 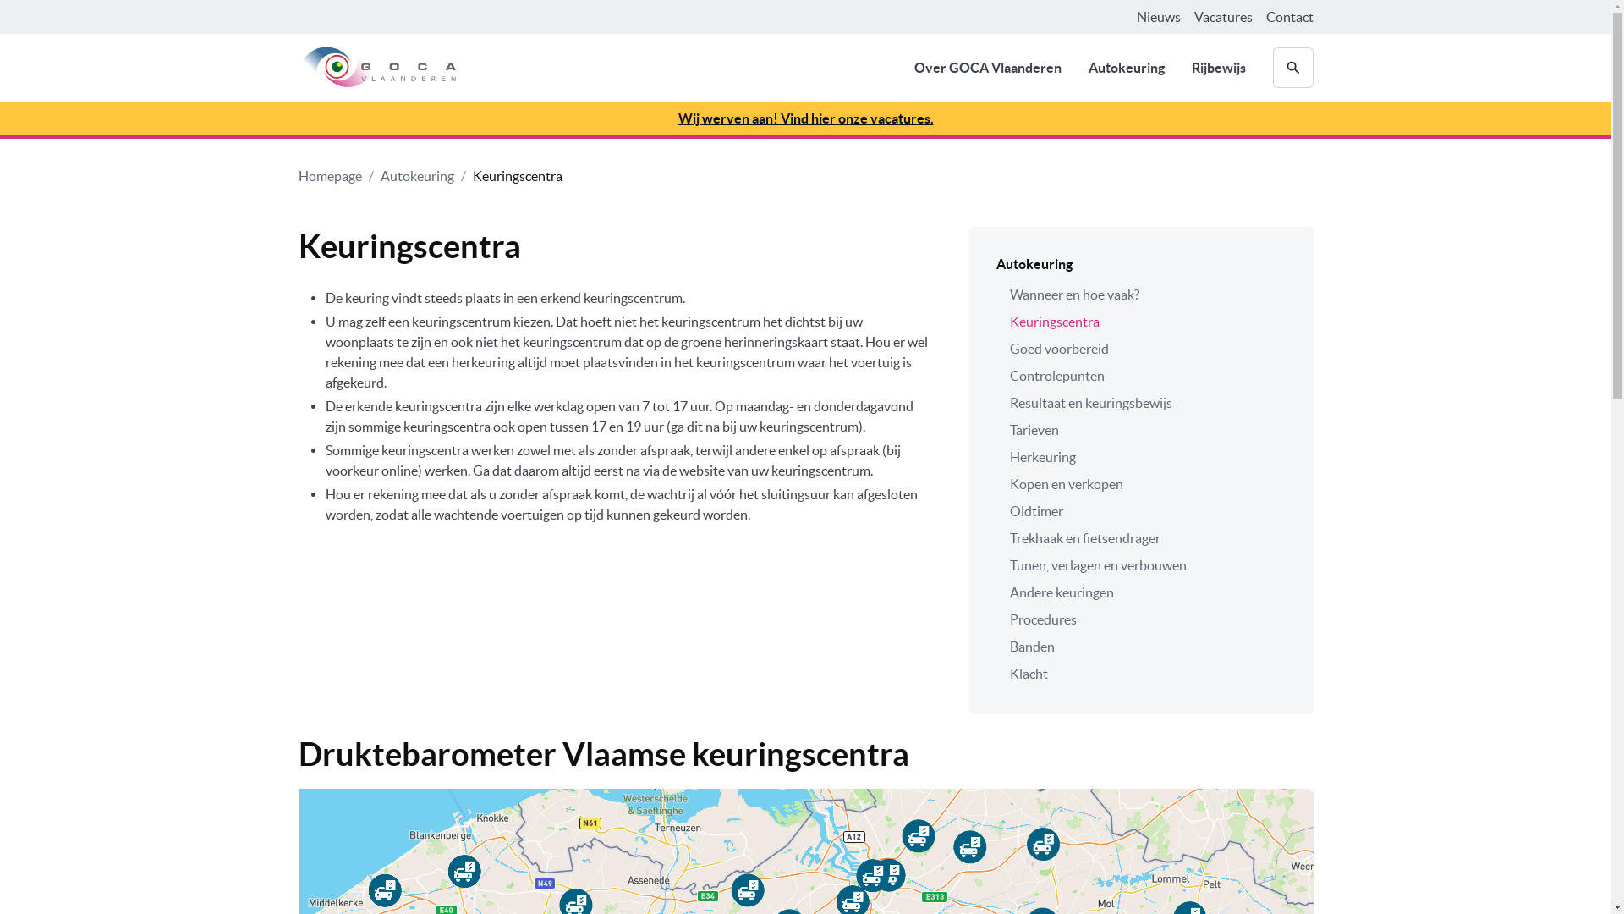 I want to click on Klacht, so click(x=1142, y=674).